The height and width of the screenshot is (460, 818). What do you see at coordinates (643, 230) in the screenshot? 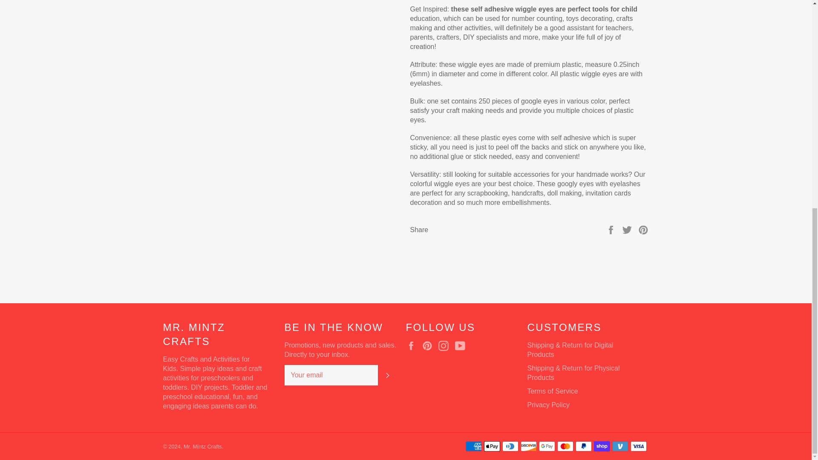
I see `Pin on Pinterest` at bounding box center [643, 230].